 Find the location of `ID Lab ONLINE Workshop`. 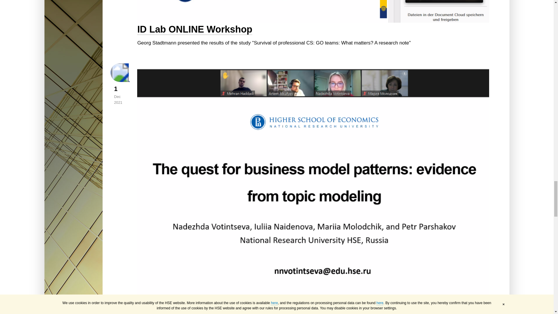

ID Lab ONLINE Workshop is located at coordinates (313, 11).